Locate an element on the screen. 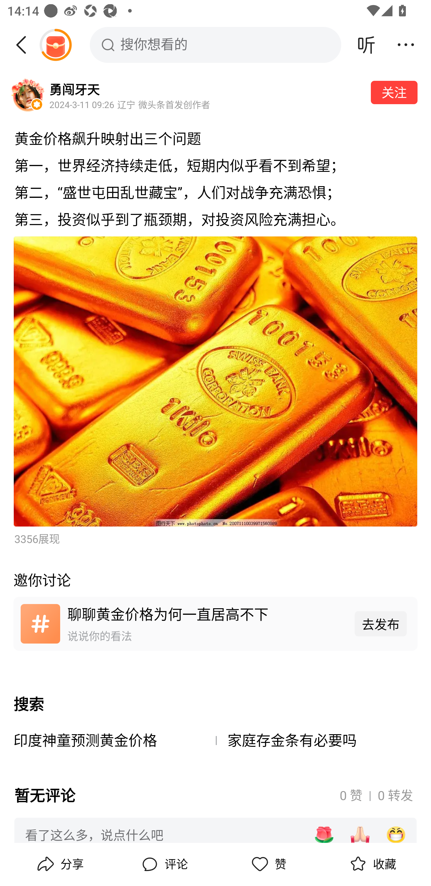  [祈祷] is located at coordinates (360, 835).